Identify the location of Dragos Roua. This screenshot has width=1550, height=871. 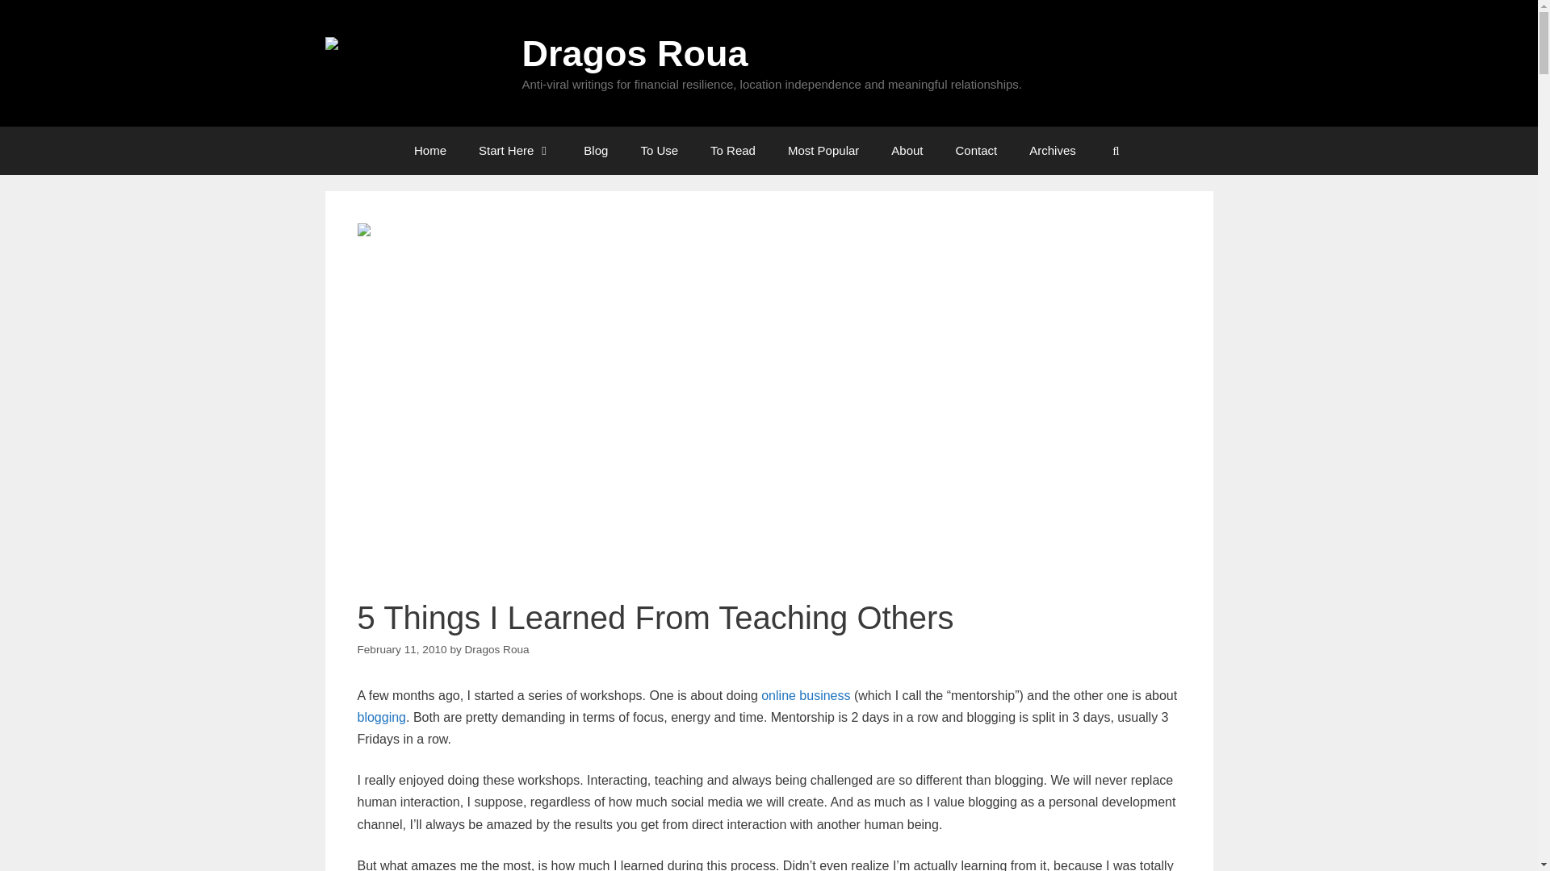
(634, 53).